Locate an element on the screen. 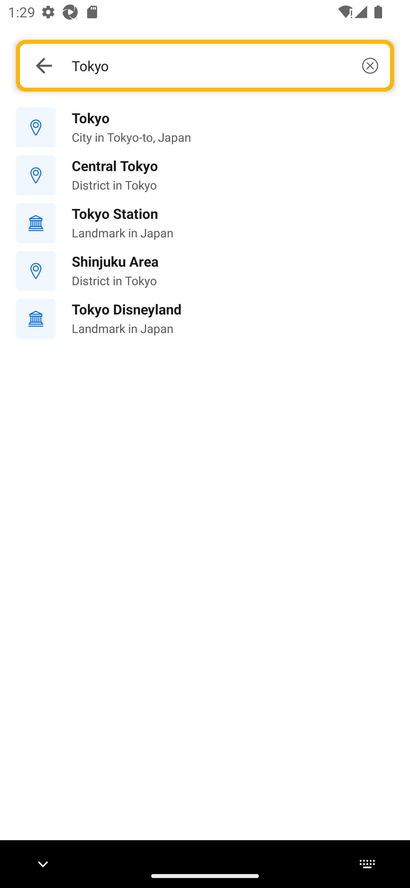 This screenshot has height=888, width=410. Tokyo is located at coordinates (225, 65).